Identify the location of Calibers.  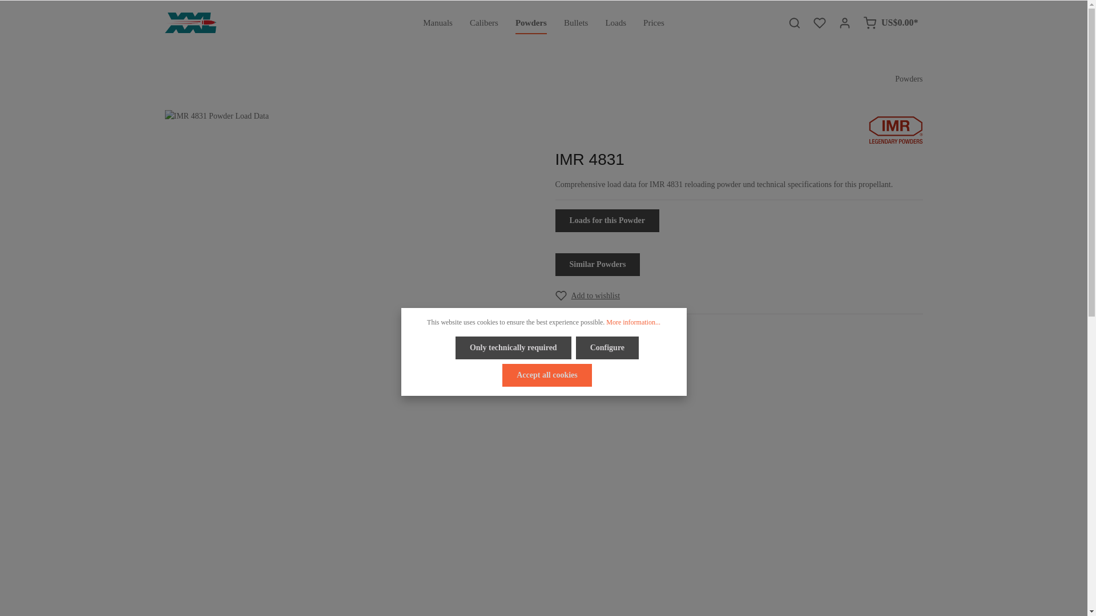
(544, 23).